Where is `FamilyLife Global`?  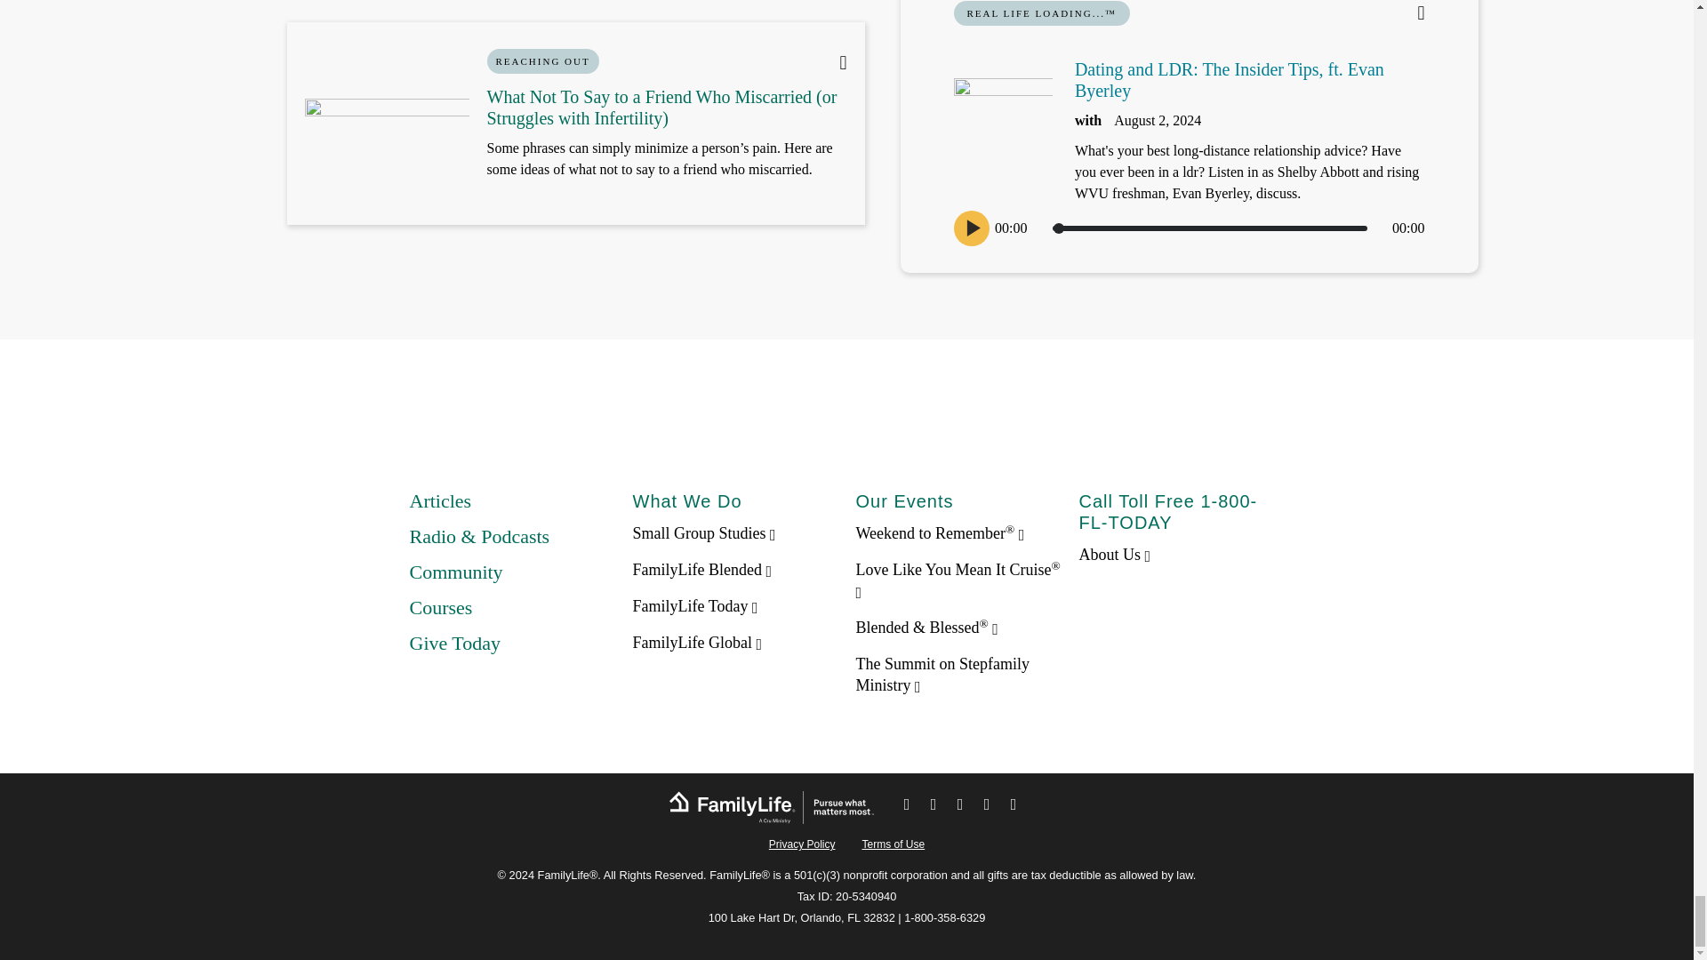
FamilyLife Global is located at coordinates (698, 642).